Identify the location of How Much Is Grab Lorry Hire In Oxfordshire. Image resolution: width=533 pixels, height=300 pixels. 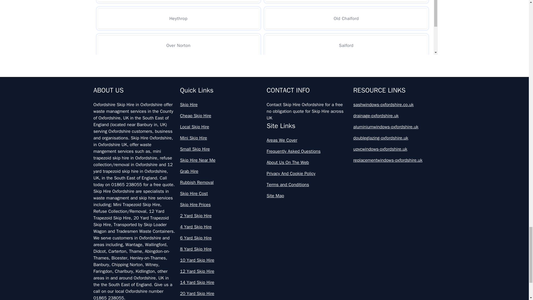
(264, 26).